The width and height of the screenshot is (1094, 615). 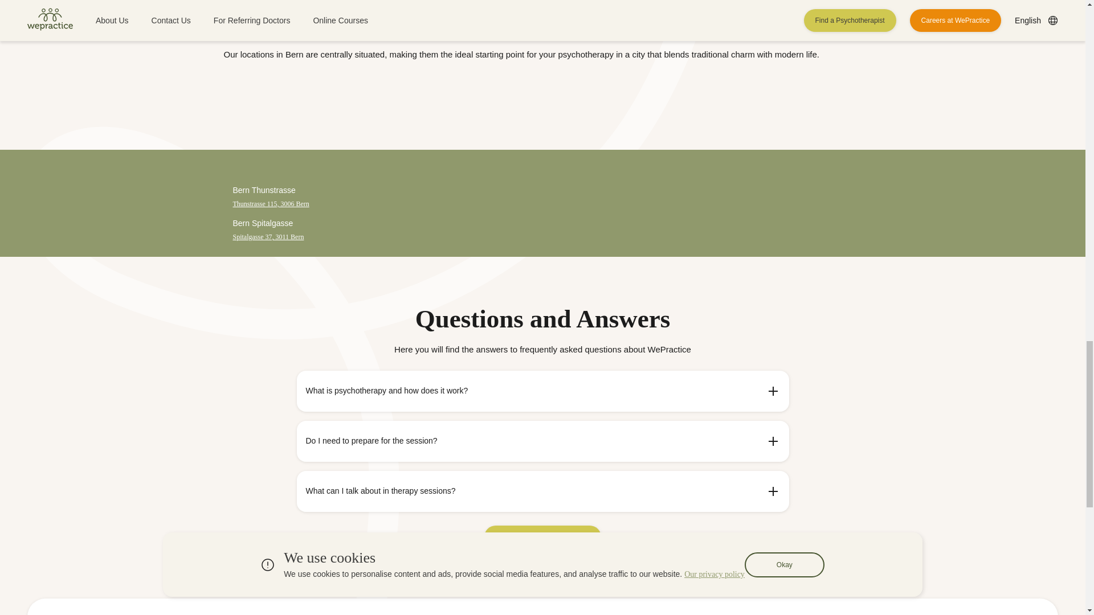 What do you see at coordinates (268, 237) in the screenshot?
I see `Spitalgasse 37, 3011 Bern` at bounding box center [268, 237].